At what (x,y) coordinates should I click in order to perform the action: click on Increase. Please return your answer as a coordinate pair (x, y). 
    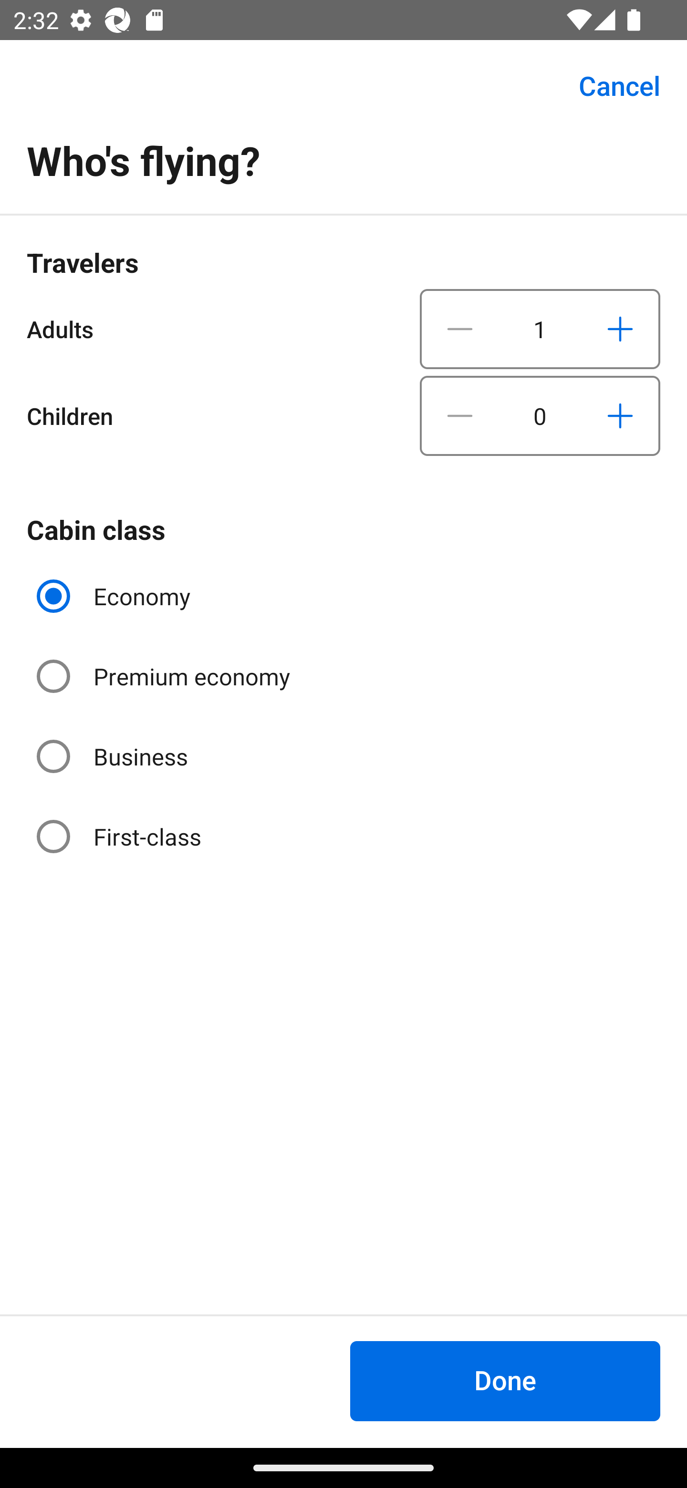
    Looking at the image, I should click on (620, 416).